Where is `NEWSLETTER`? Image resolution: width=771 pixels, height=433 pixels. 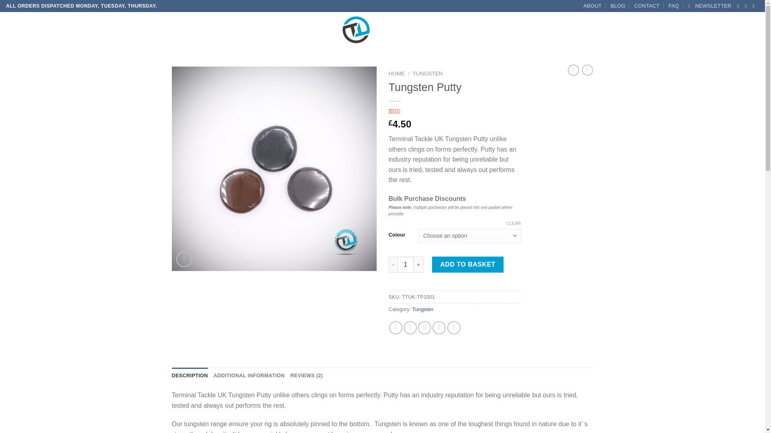 NEWSLETTER is located at coordinates (709, 6).